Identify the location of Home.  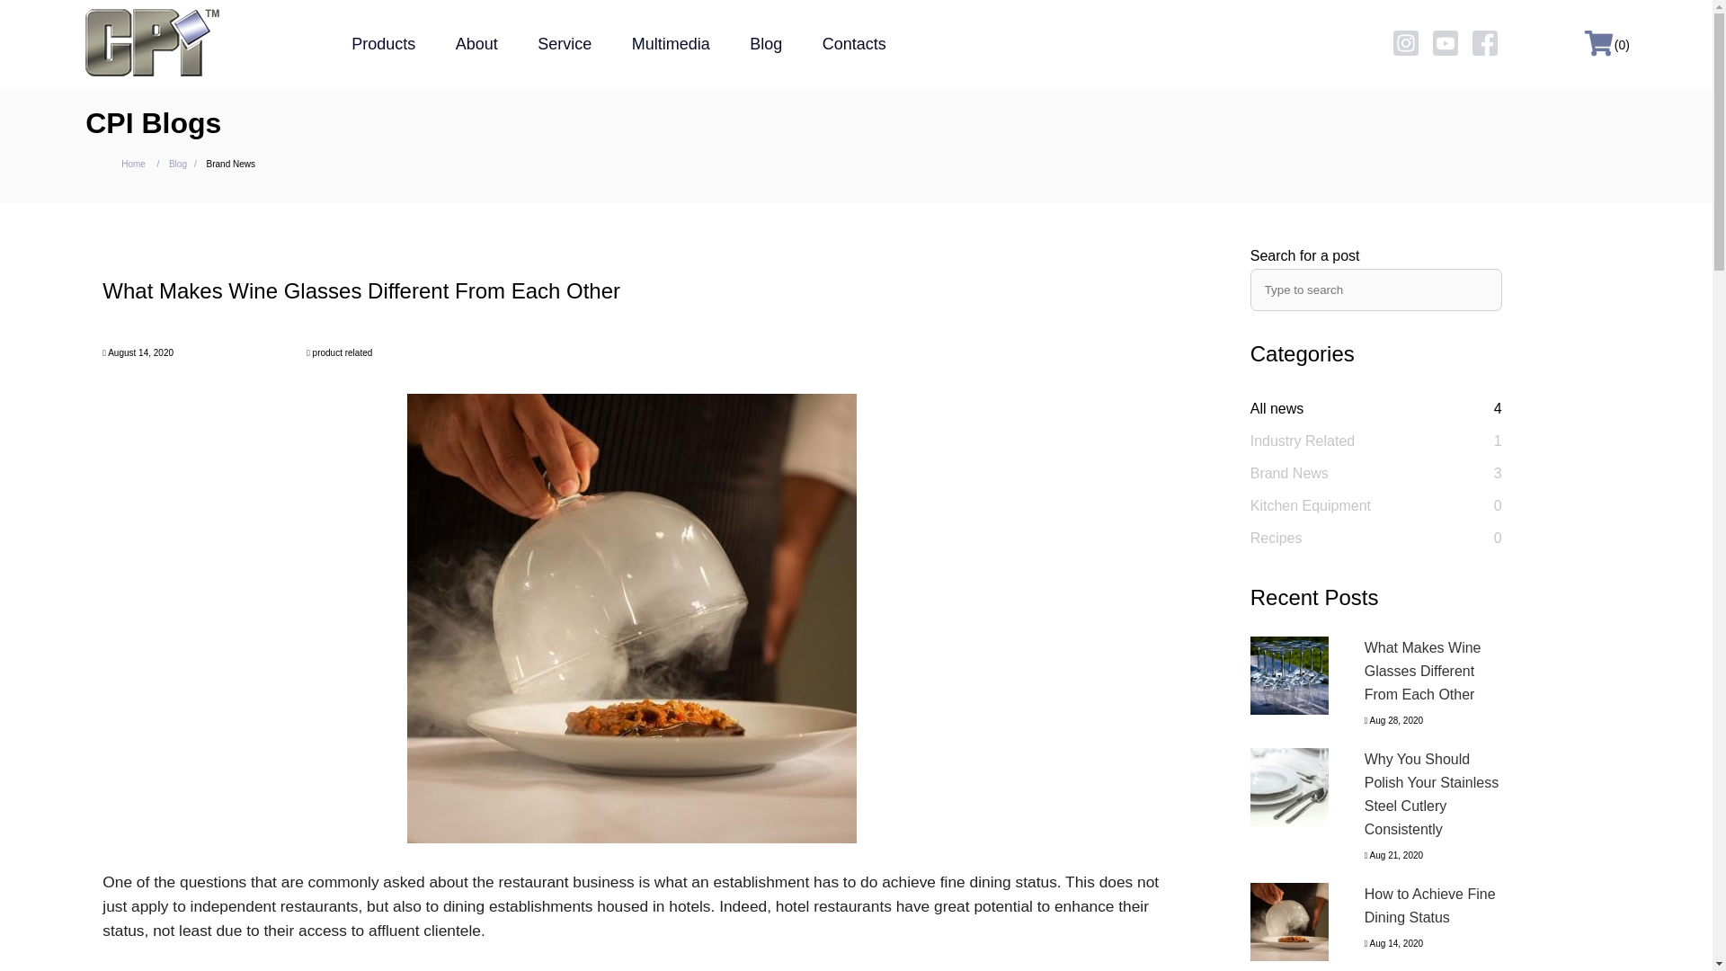
(133, 164).